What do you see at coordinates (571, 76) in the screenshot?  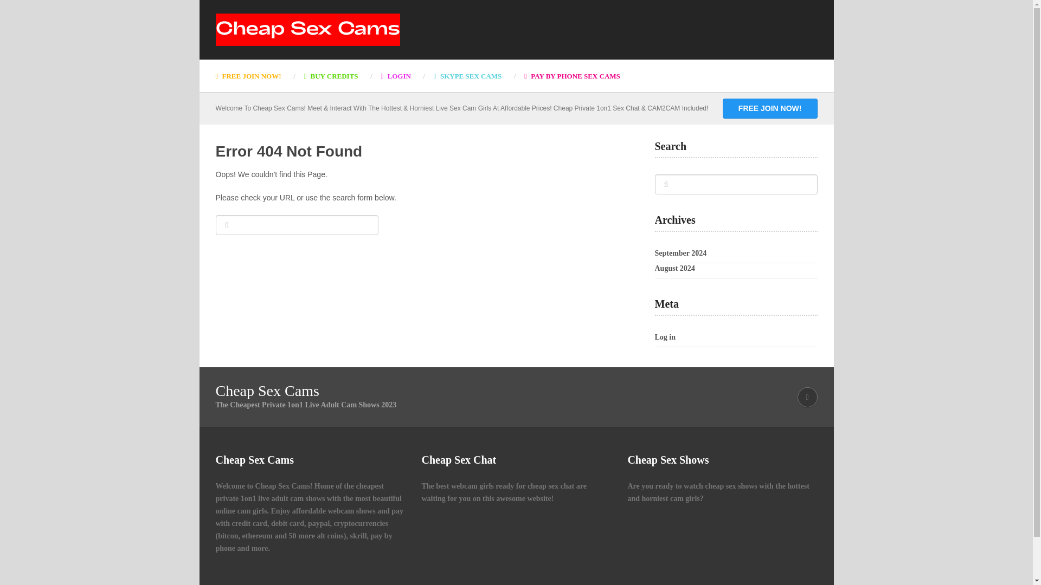 I see `PAY BY PHONE SEX CAMS` at bounding box center [571, 76].